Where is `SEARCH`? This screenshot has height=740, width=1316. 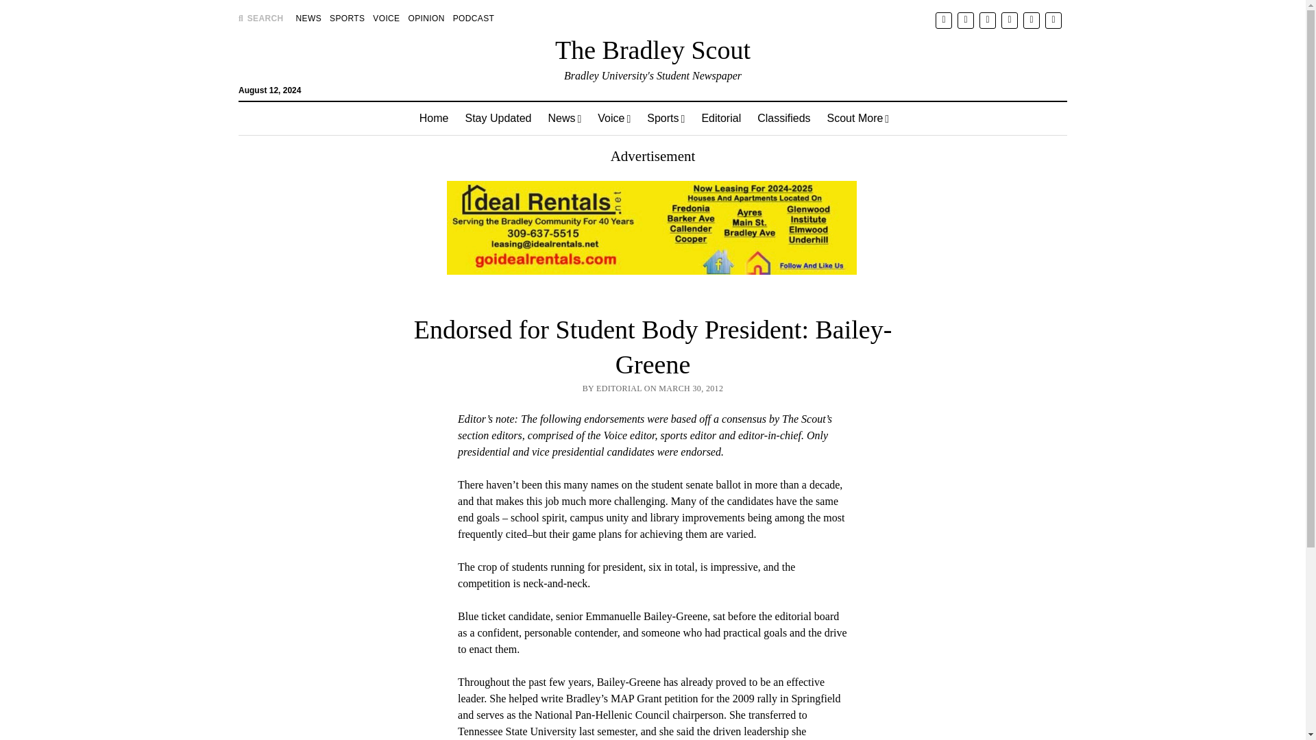
SEARCH is located at coordinates (260, 18).